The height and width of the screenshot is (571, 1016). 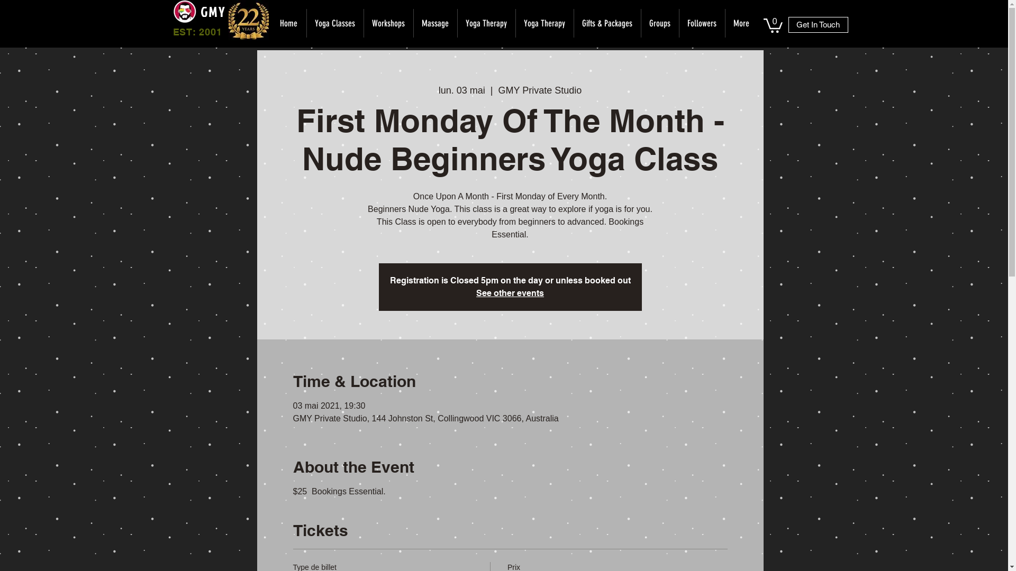 What do you see at coordinates (289, 23) in the screenshot?
I see `Home` at bounding box center [289, 23].